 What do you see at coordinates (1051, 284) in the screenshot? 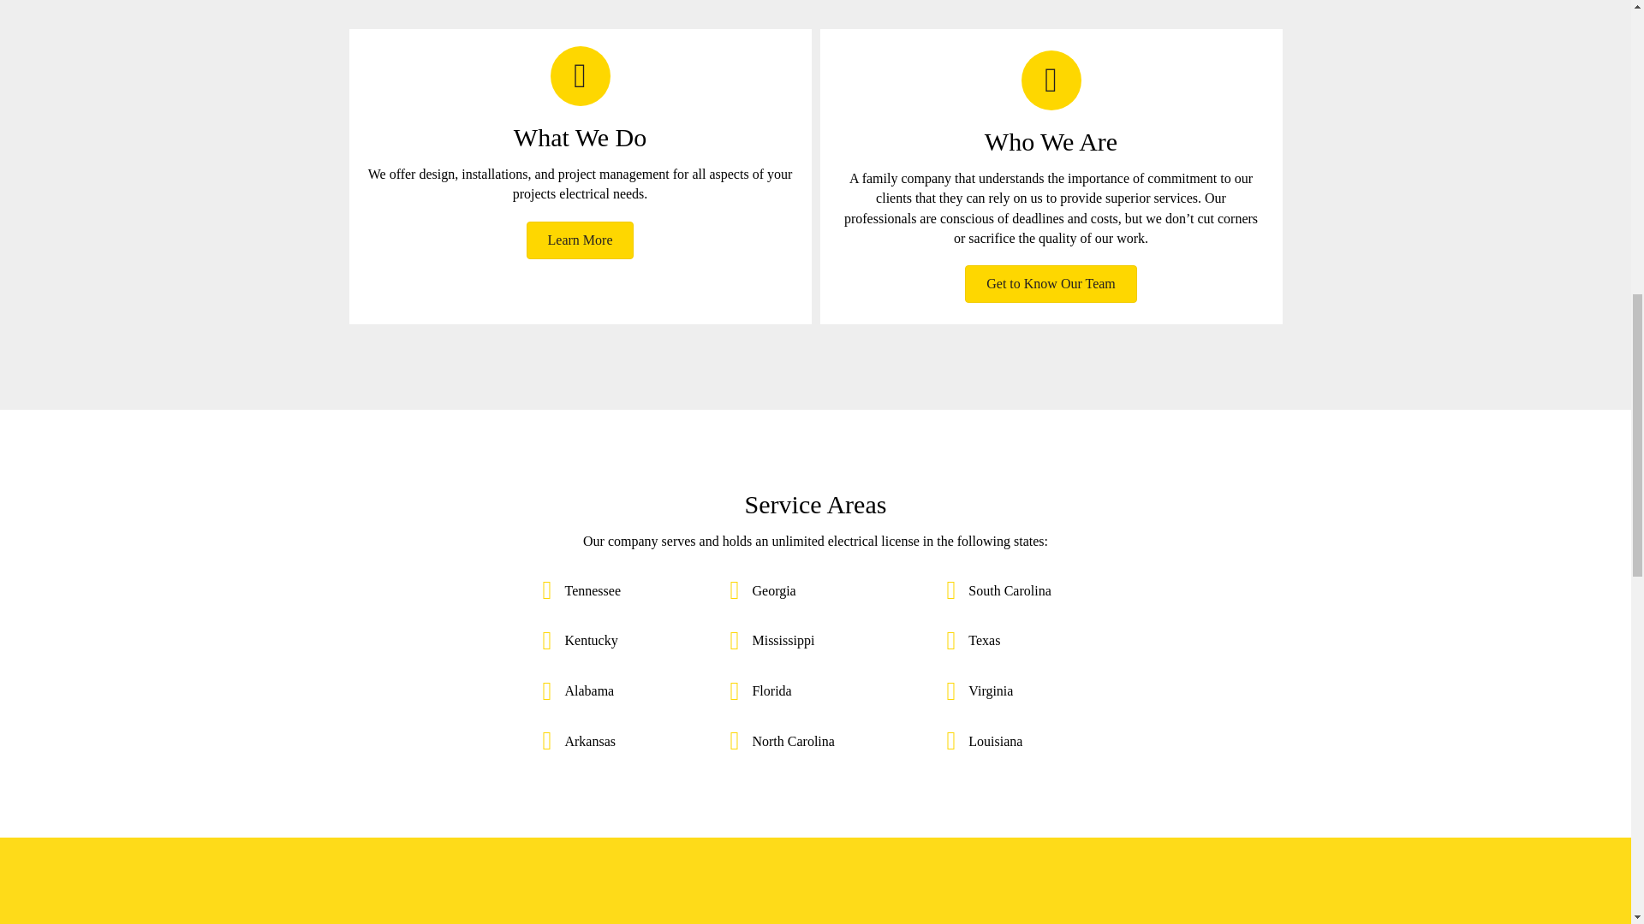
I see `Get to Know Our Team` at bounding box center [1051, 284].